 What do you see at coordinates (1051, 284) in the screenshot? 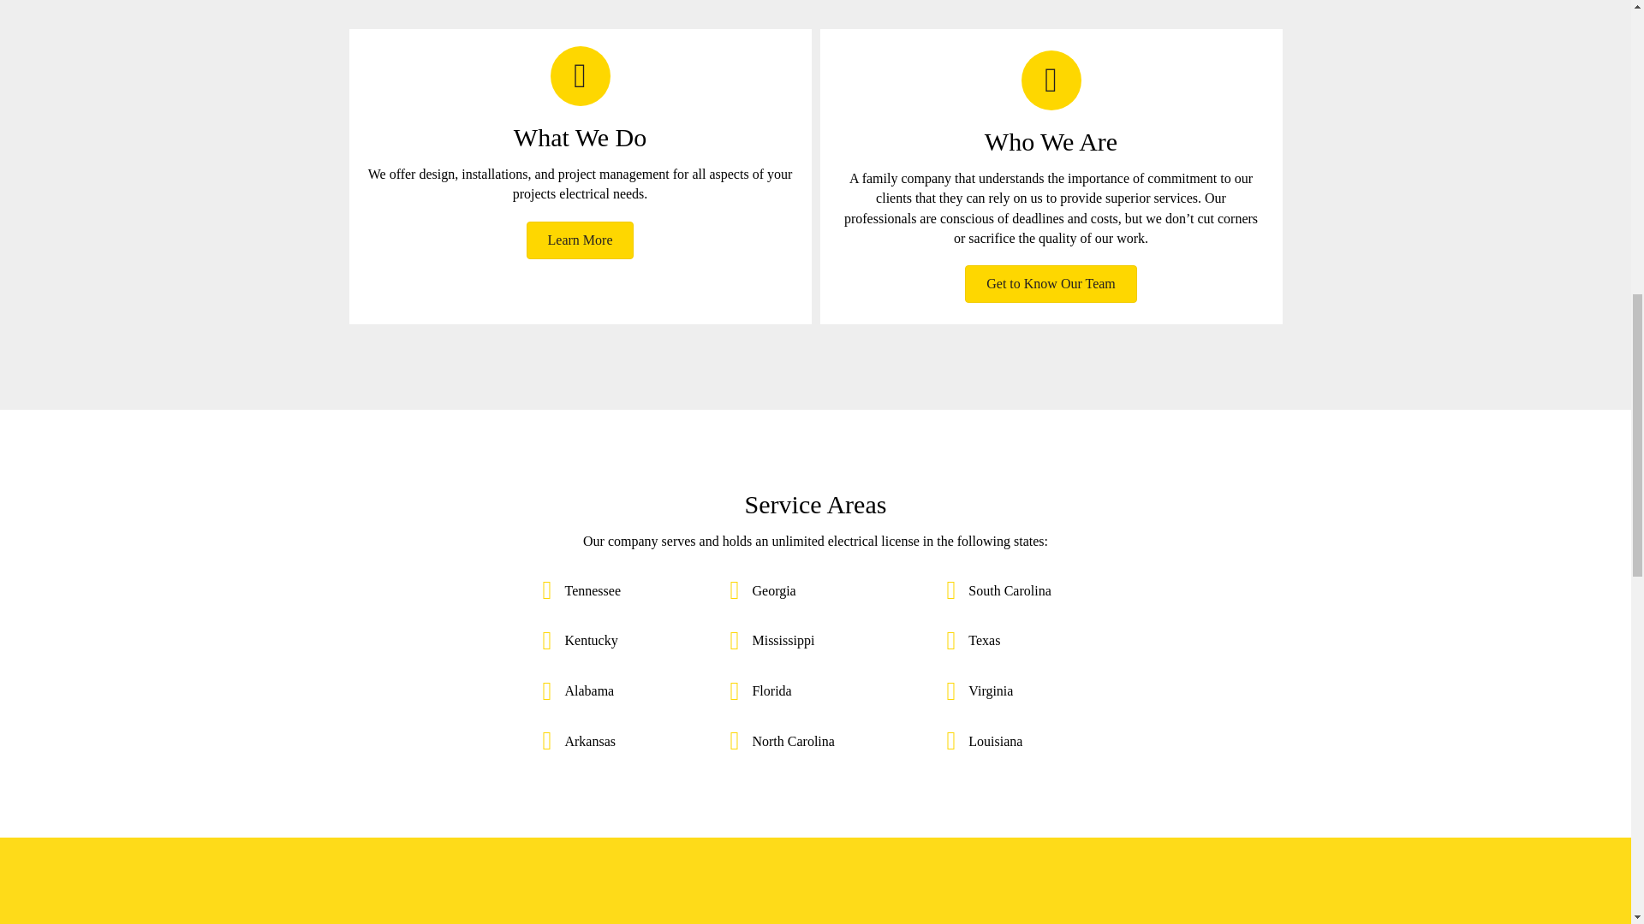
I see `Get to Know Our Team` at bounding box center [1051, 284].